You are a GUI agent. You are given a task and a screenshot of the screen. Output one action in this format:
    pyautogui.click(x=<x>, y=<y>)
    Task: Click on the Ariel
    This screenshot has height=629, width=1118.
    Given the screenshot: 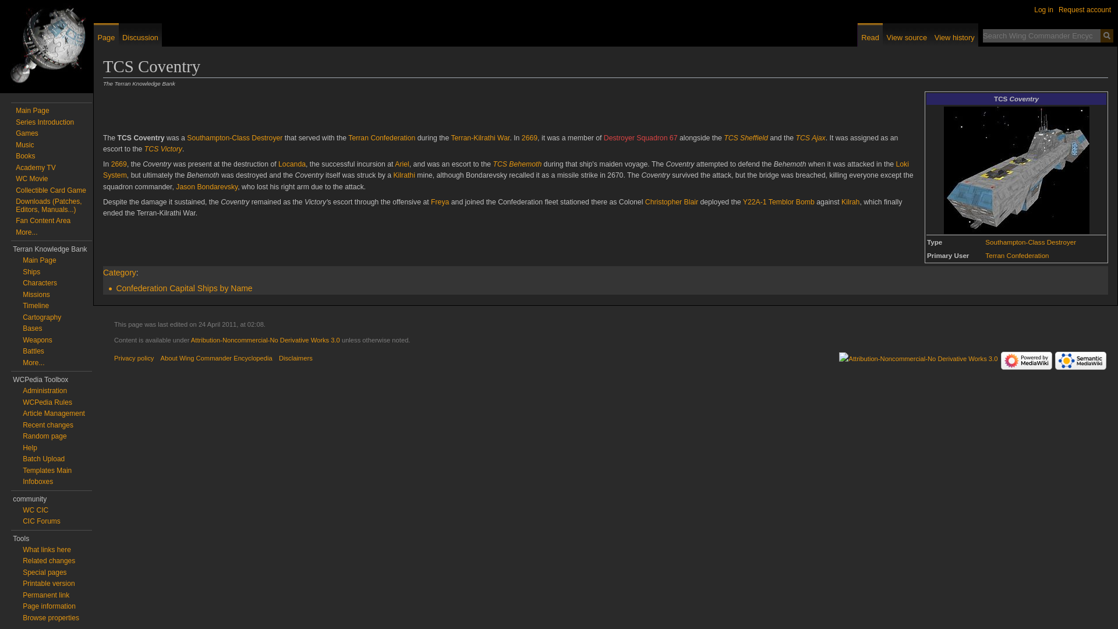 What is the action you would take?
    pyautogui.click(x=402, y=164)
    